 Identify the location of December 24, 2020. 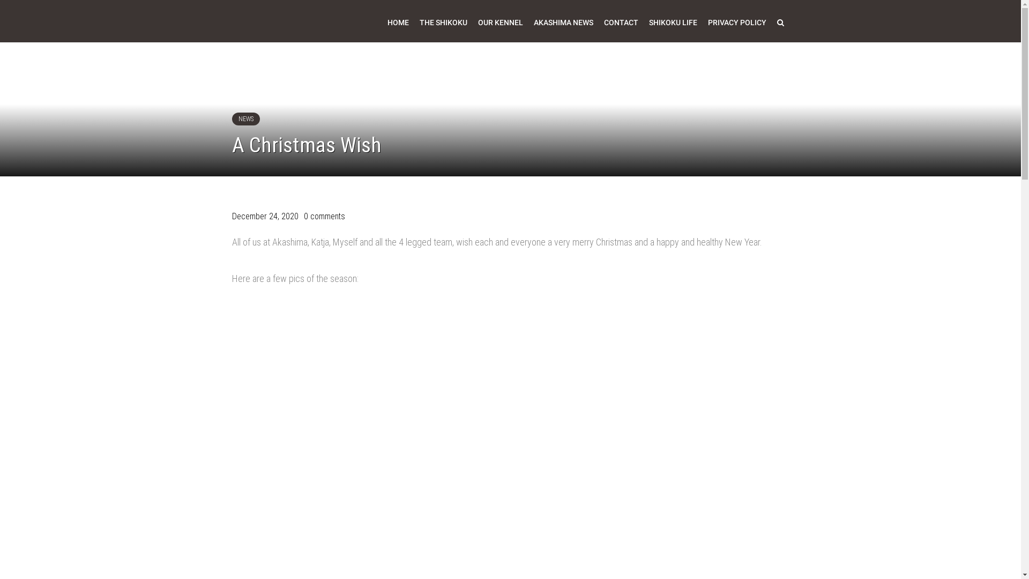
(265, 217).